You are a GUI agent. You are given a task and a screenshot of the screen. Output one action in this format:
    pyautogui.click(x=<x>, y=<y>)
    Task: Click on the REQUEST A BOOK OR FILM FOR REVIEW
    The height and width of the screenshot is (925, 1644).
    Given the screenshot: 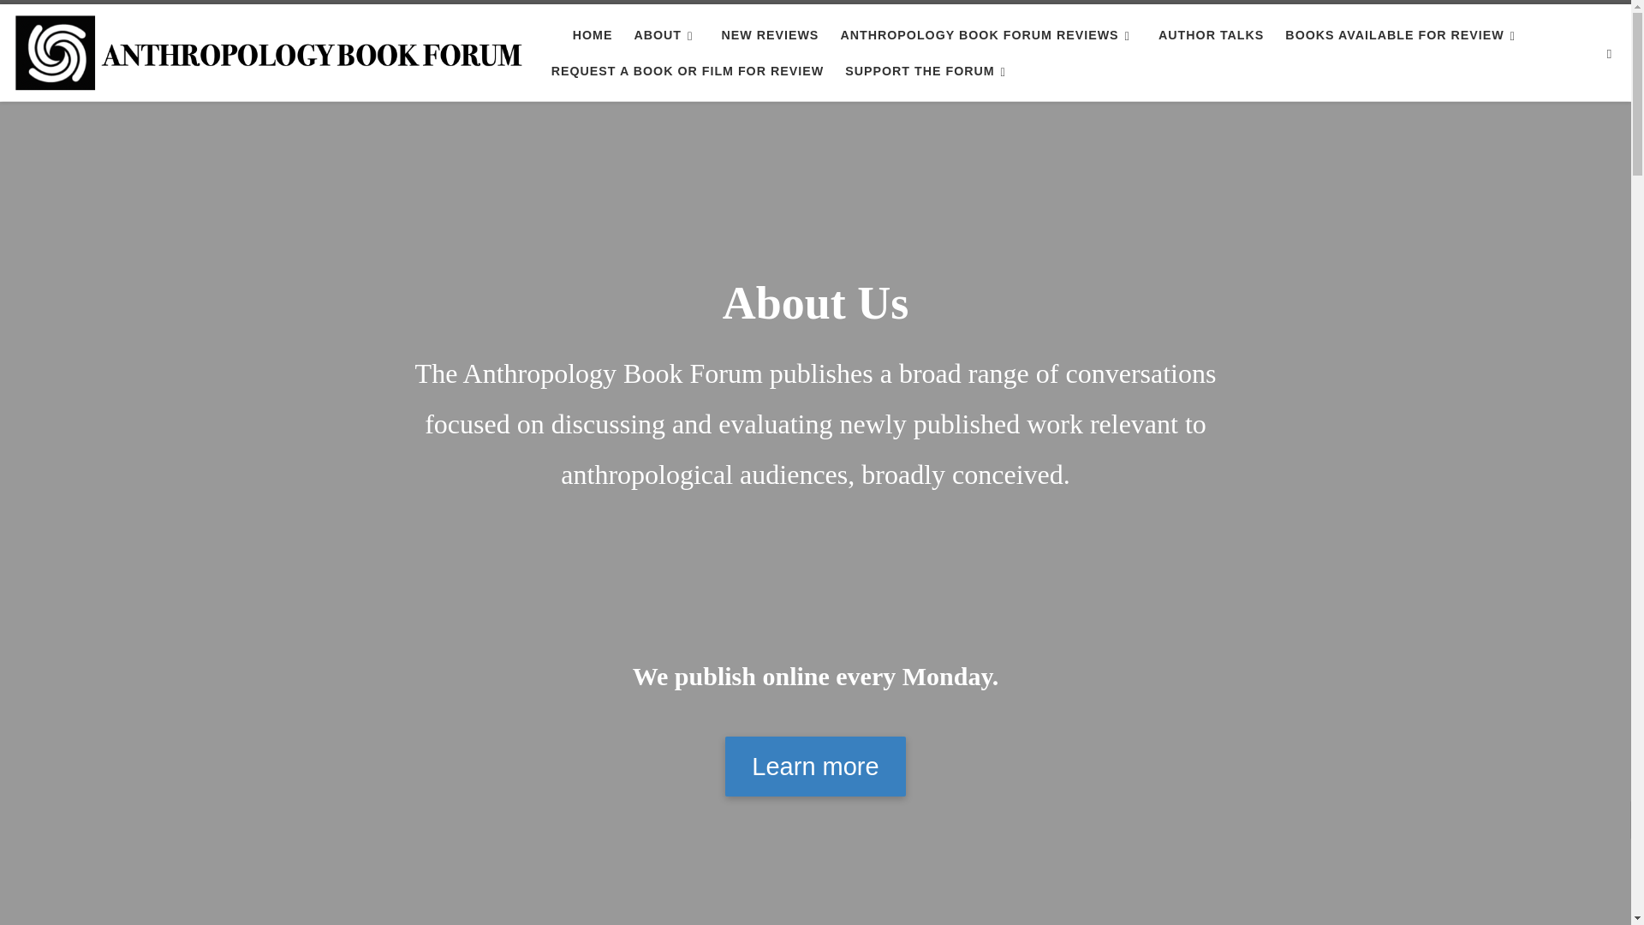 What is the action you would take?
    pyautogui.click(x=687, y=70)
    